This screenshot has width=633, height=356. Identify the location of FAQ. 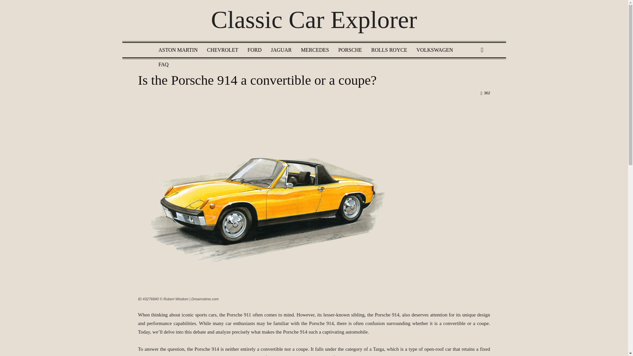
(163, 65).